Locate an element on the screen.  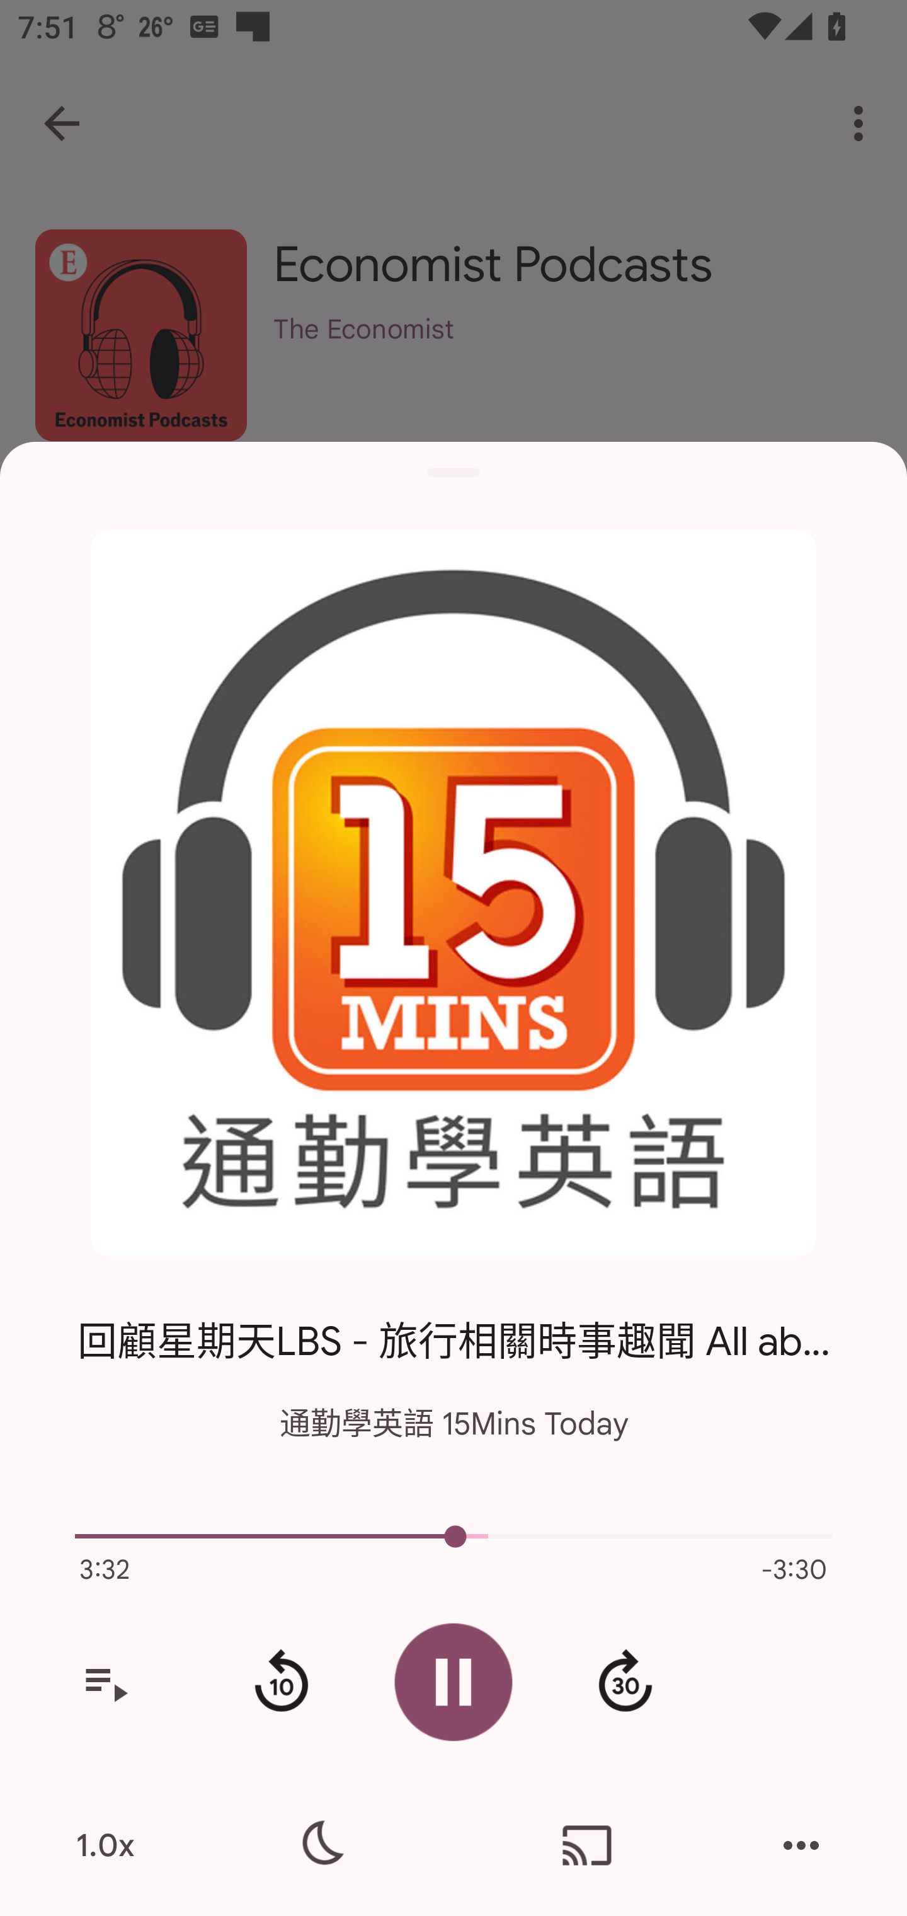
View your queue is located at coordinates (105, 1682).